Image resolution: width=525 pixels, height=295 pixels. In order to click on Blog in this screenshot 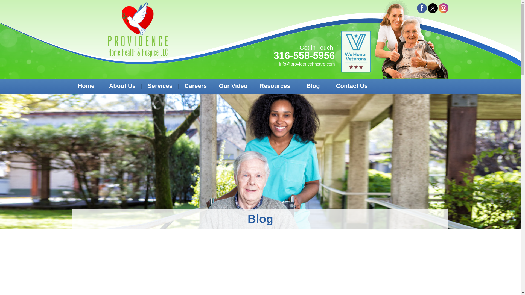, I will do `click(313, 86)`.